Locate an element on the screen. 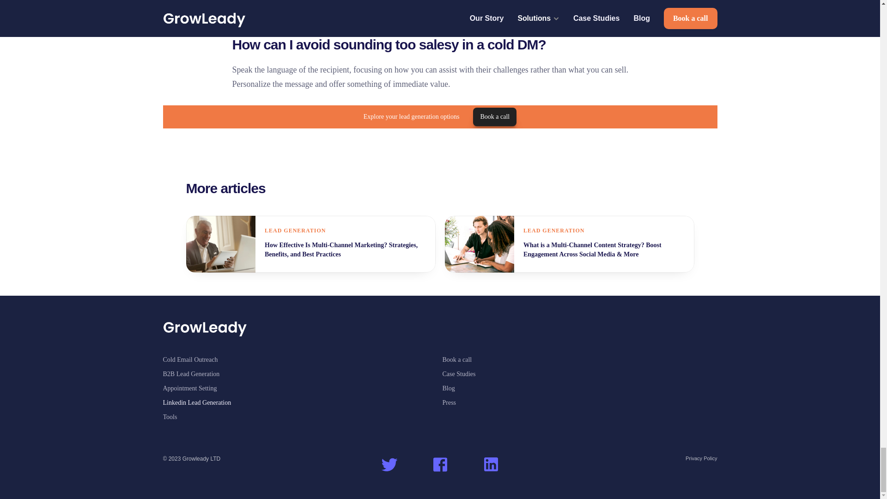 The width and height of the screenshot is (887, 499). Book a call is located at coordinates (494, 117).